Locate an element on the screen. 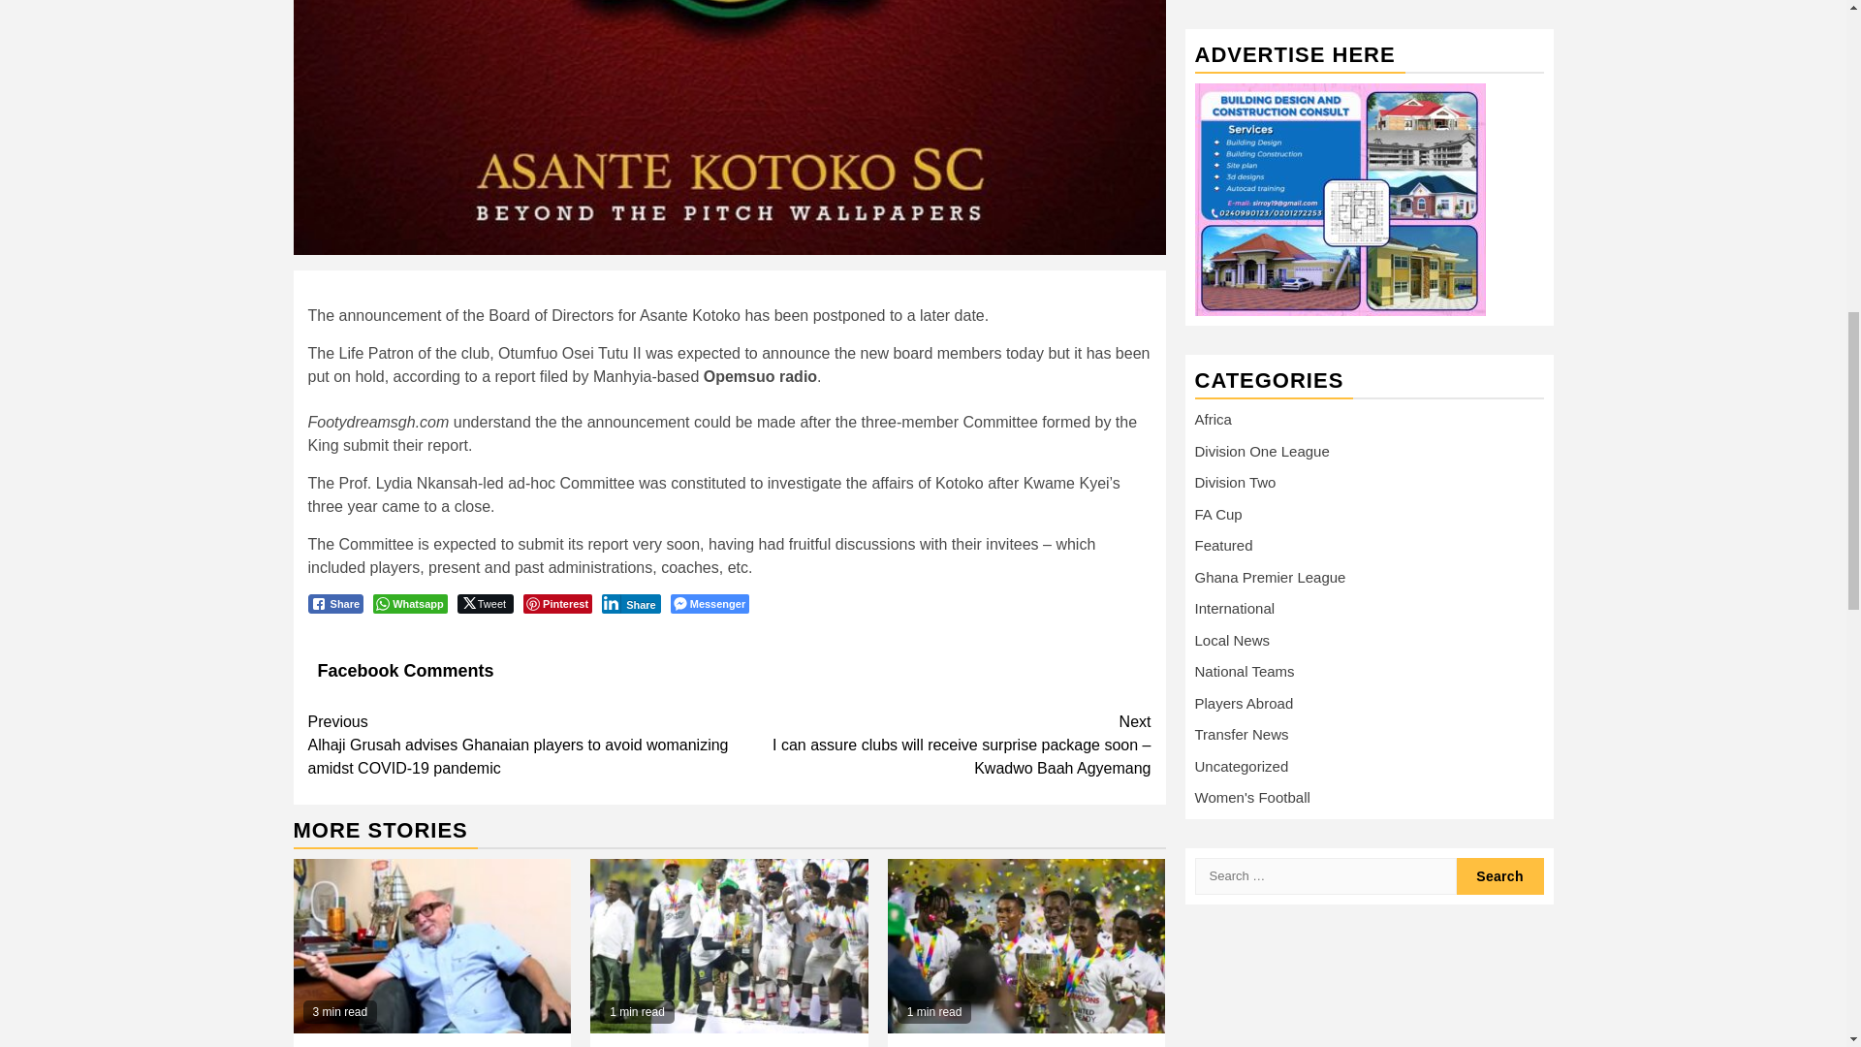 This screenshot has width=1861, height=1047. Share is located at coordinates (336, 603).